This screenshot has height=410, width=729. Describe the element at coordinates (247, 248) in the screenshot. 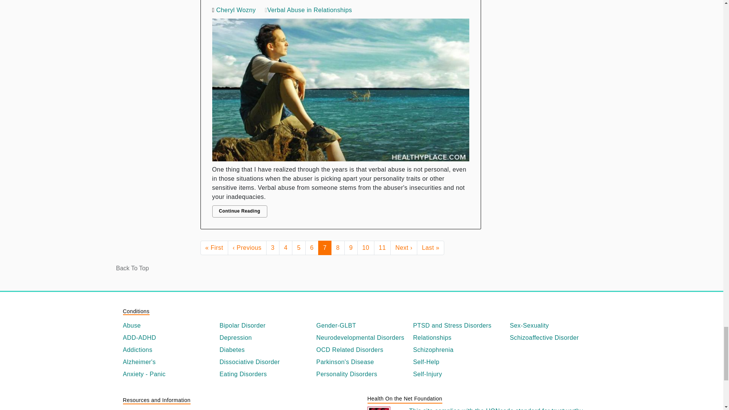

I see `Go to previous page` at that location.